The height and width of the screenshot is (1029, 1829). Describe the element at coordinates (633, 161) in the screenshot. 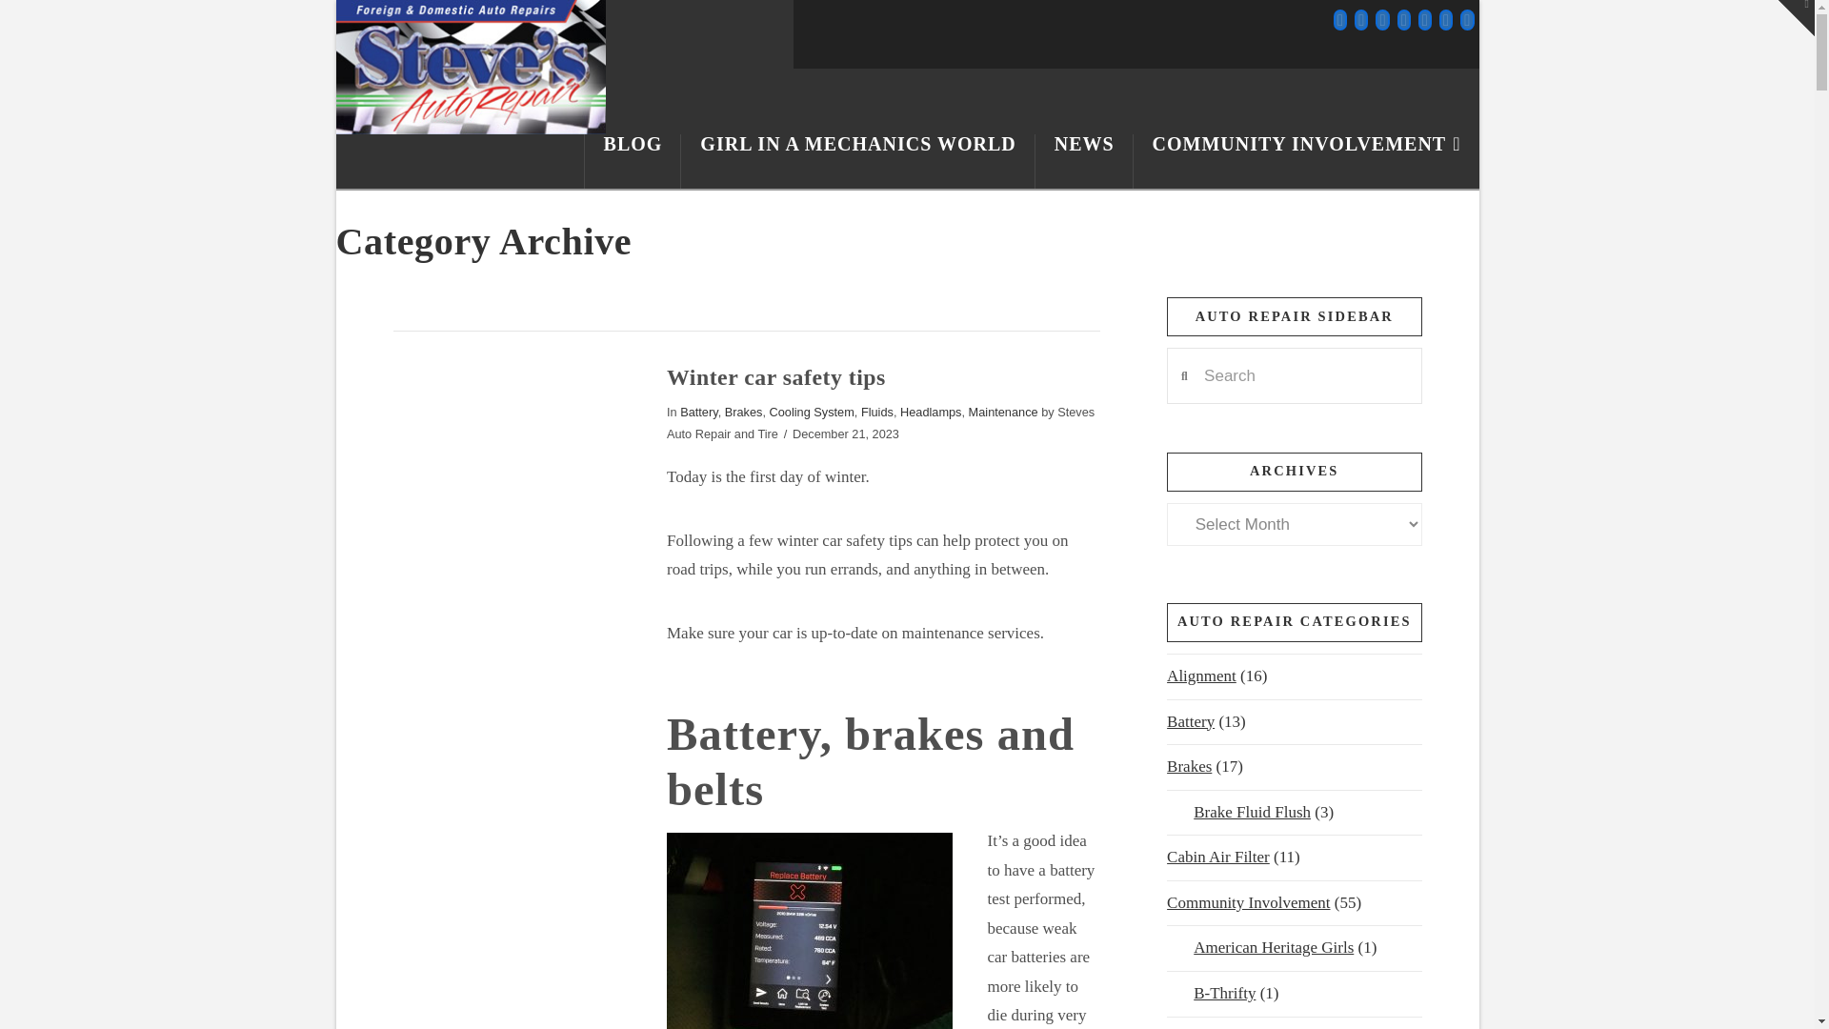

I see `BLOG` at that location.